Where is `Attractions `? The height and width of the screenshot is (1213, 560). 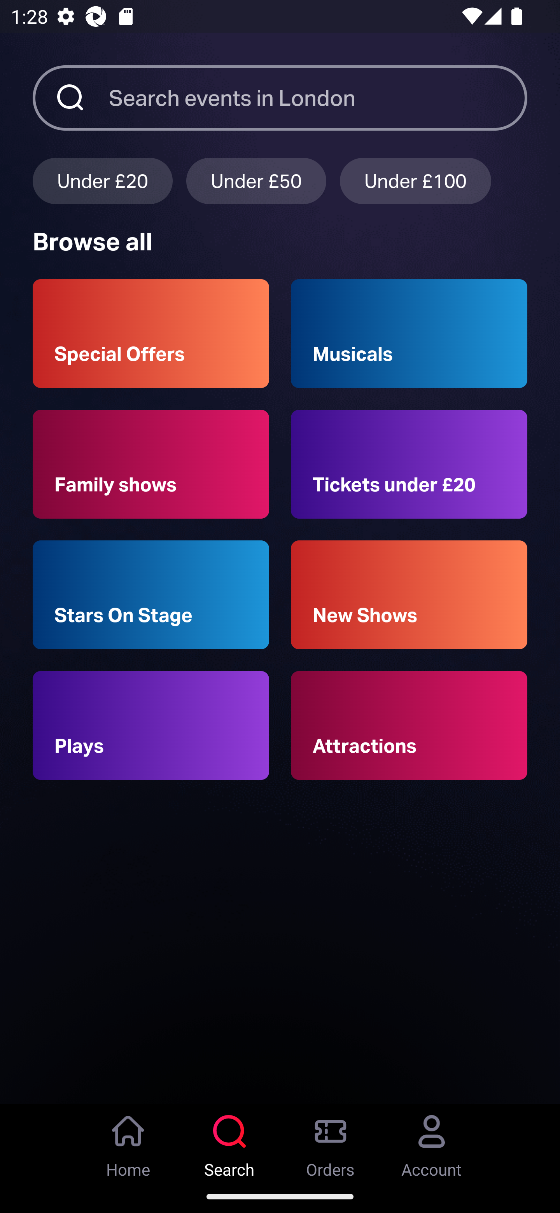
Attractions  is located at coordinates (409, 725).